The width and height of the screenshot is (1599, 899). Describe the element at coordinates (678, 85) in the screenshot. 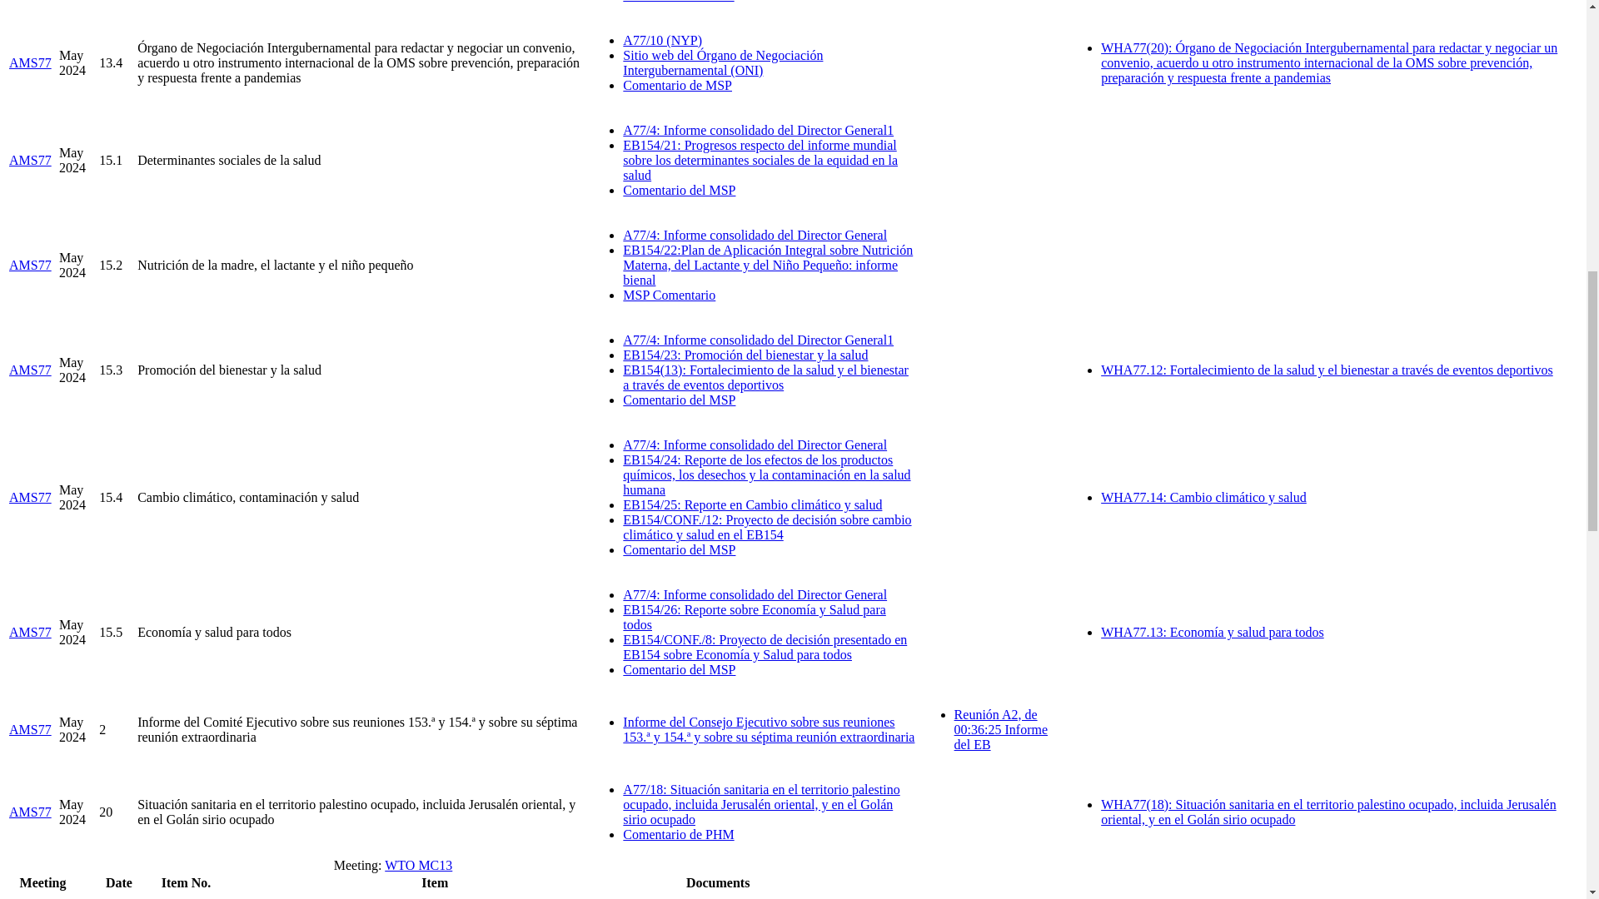

I see `Comentario de MSP` at that location.